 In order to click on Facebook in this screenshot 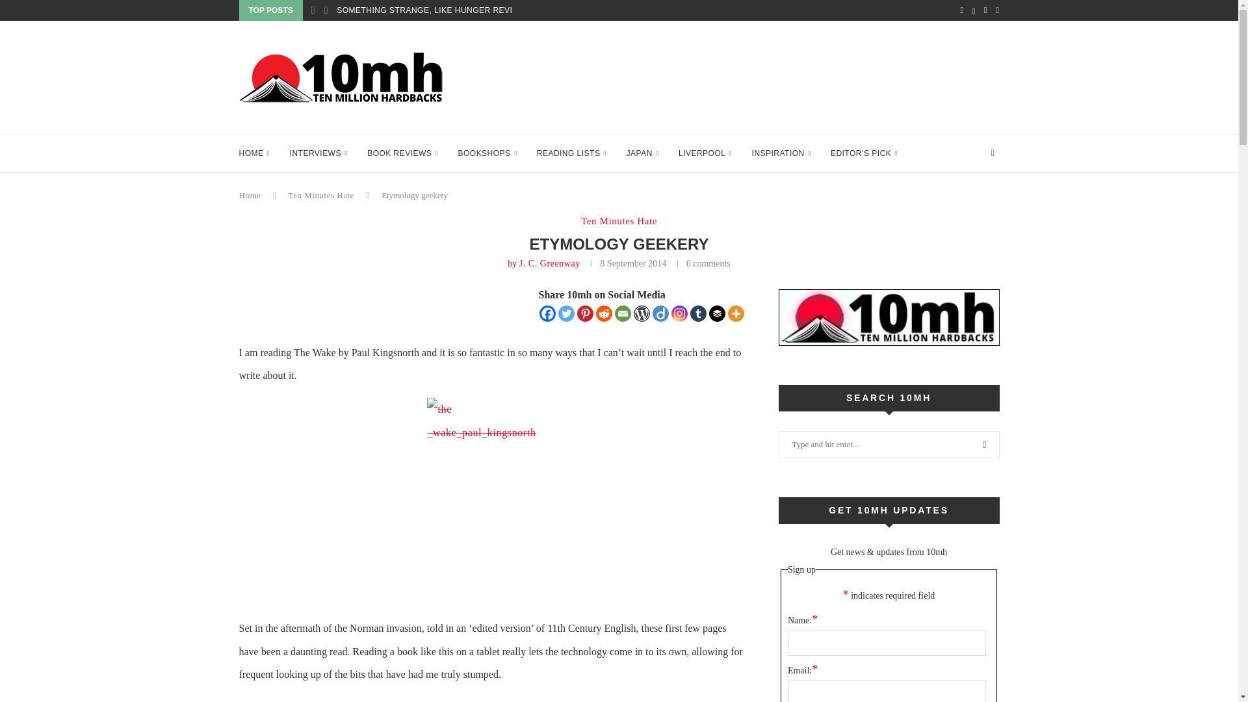, I will do `click(547, 313)`.